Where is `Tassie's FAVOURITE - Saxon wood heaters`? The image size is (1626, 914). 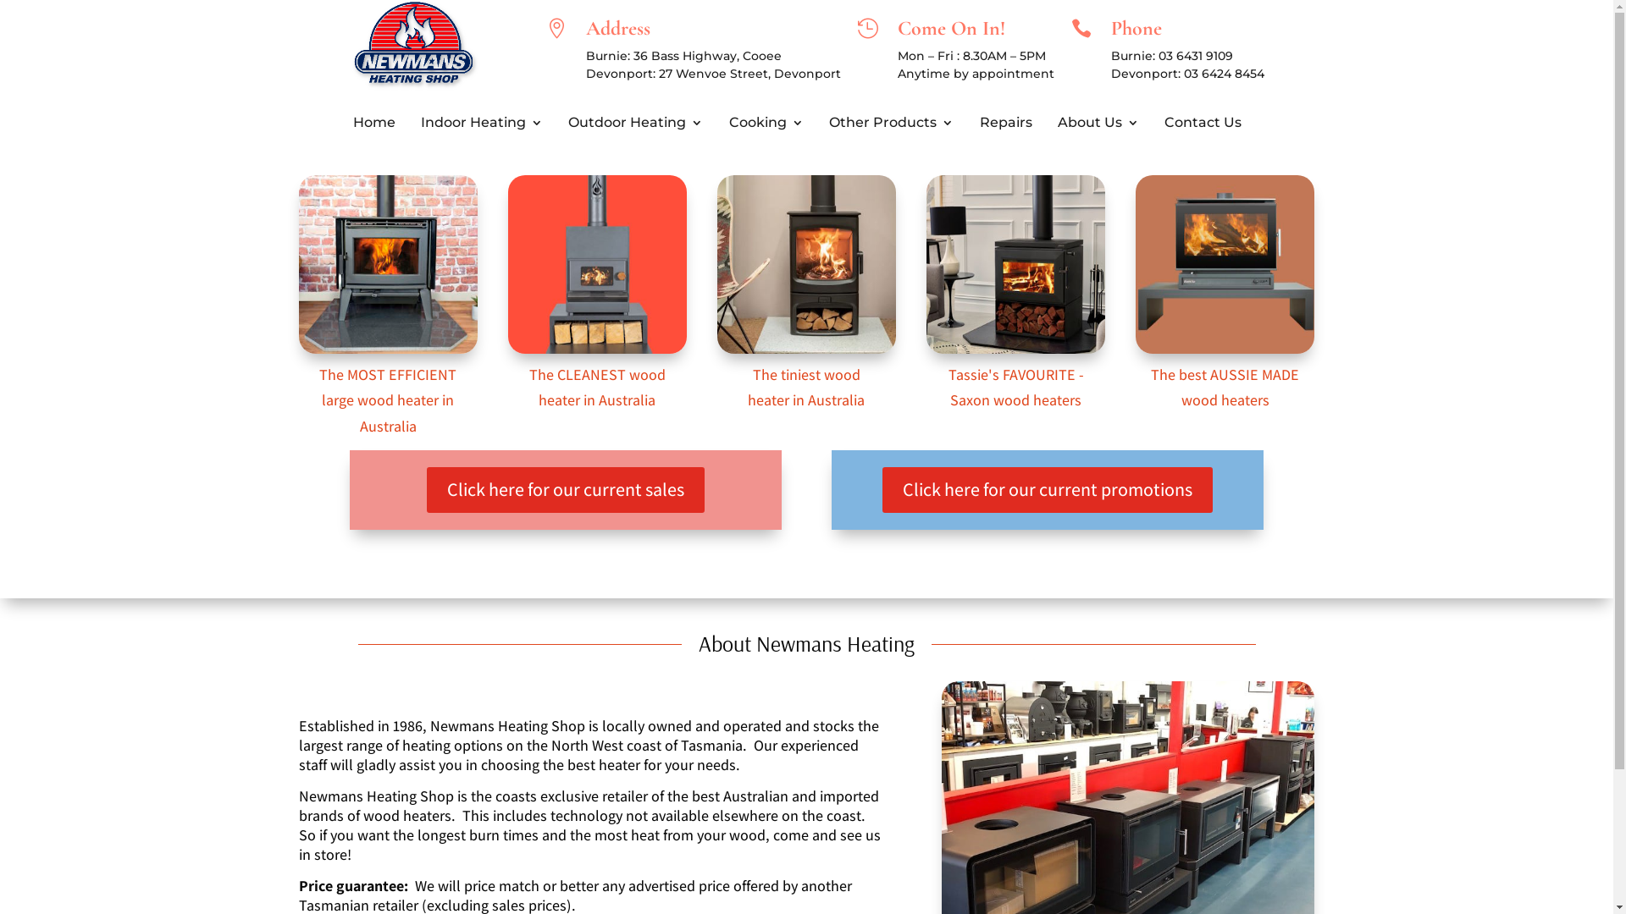
Tassie's FAVOURITE - Saxon wood heaters is located at coordinates (1016, 388).